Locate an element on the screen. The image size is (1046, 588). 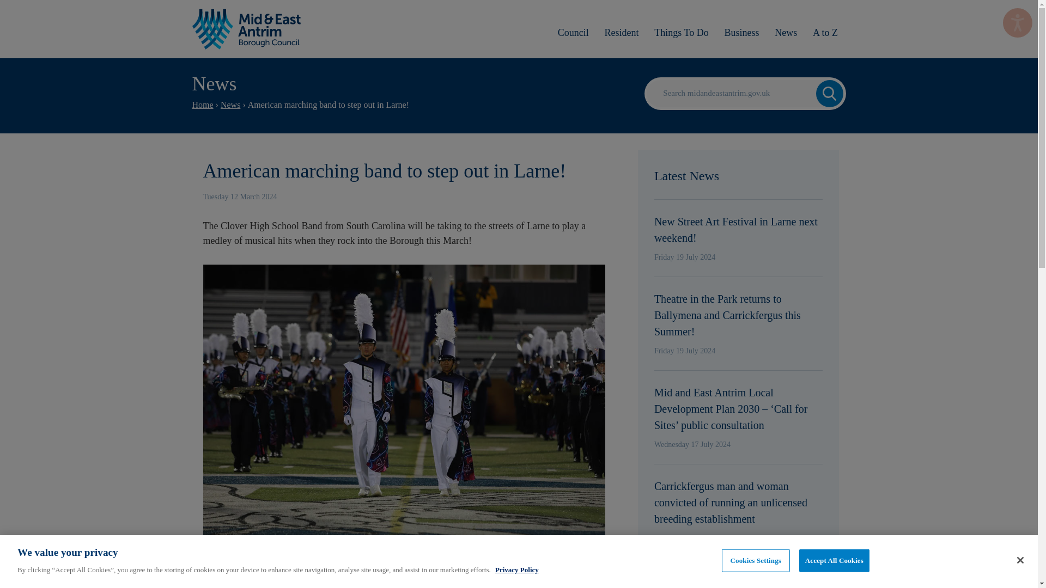
Council is located at coordinates (573, 32).